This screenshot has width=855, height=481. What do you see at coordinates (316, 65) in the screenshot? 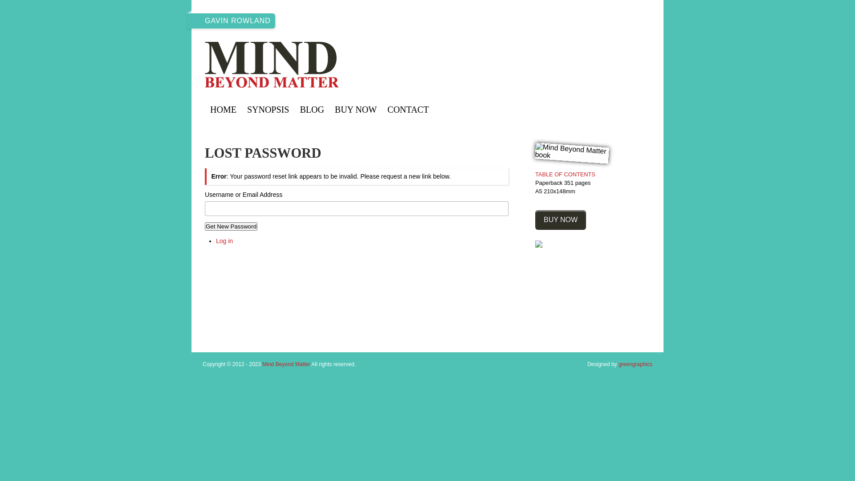
I see `Mind Beyond Matter` at bounding box center [316, 65].